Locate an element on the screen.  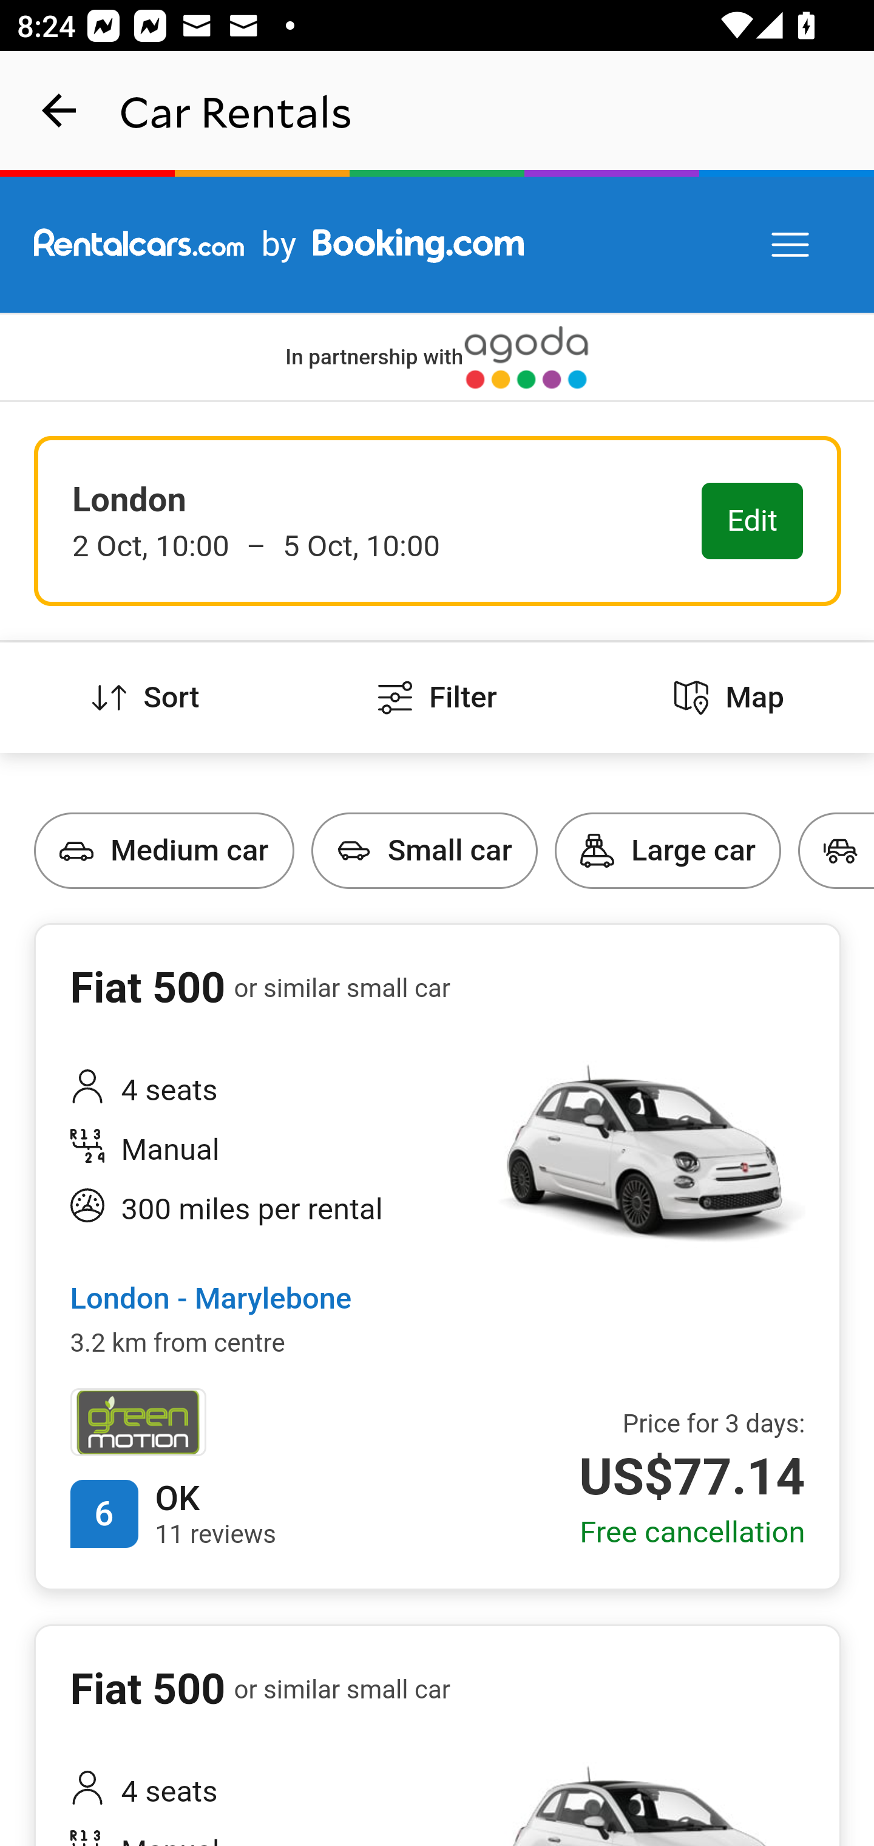
4 seats is located at coordinates (266, 1793).